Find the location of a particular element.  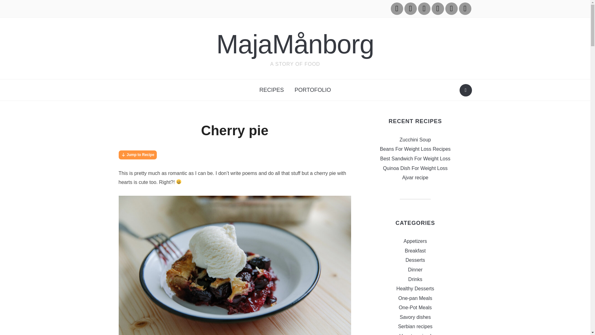

YouTube is located at coordinates (410, 8).